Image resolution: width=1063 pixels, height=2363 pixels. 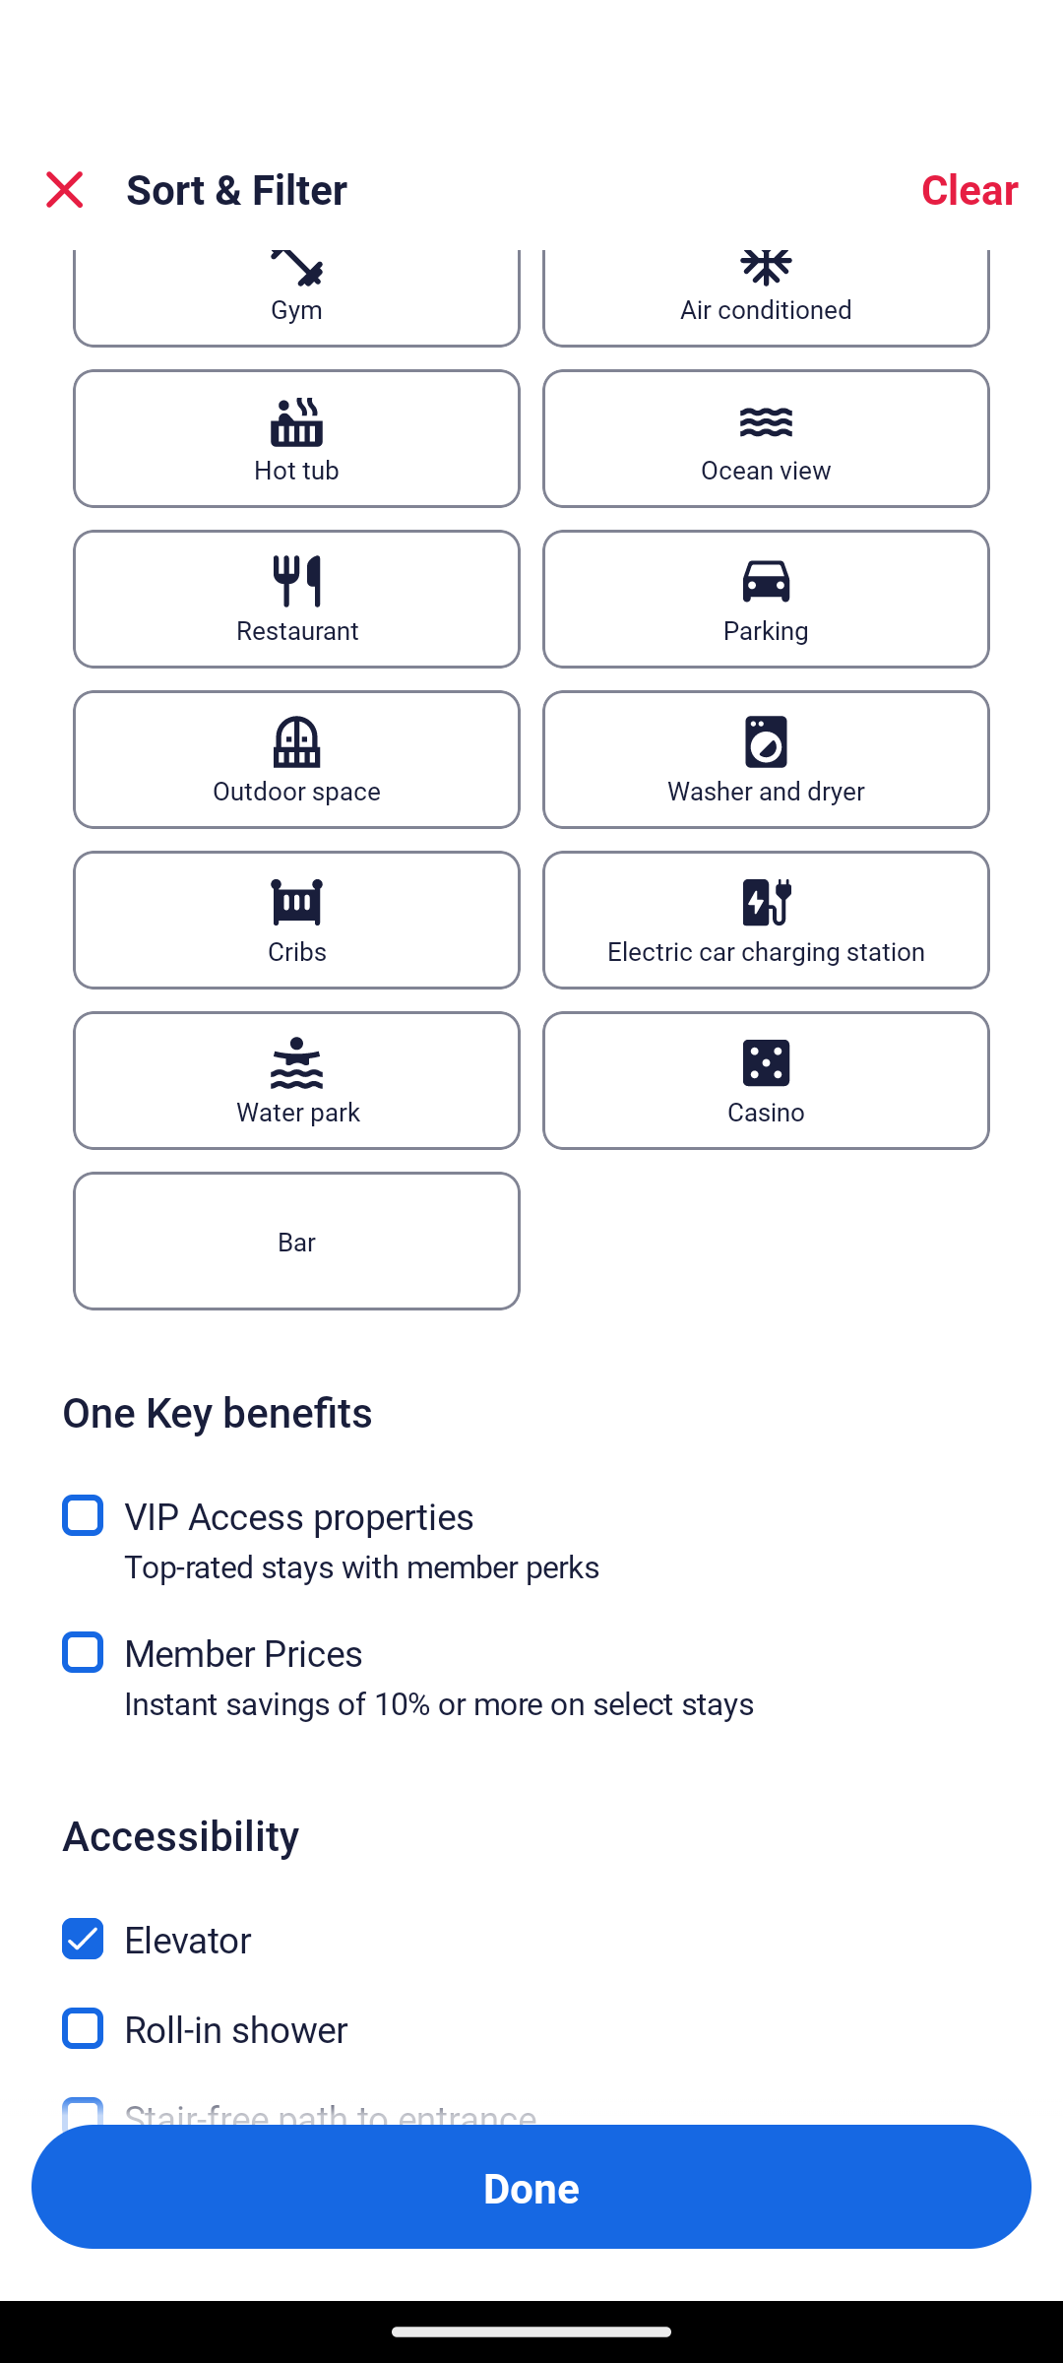 What do you see at coordinates (766, 438) in the screenshot?
I see `Ocean view` at bounding box center [766, 438].